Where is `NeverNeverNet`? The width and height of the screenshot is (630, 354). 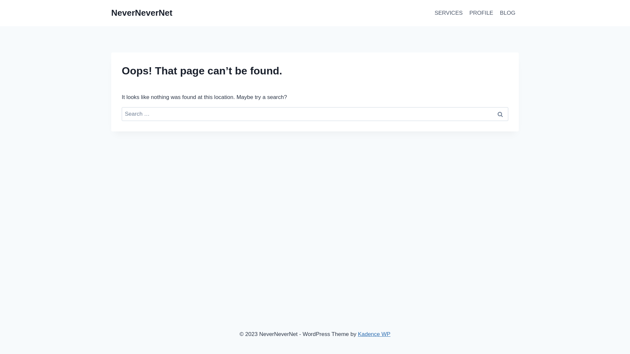 NeverNeverNet is located at coordinates (142, 13).